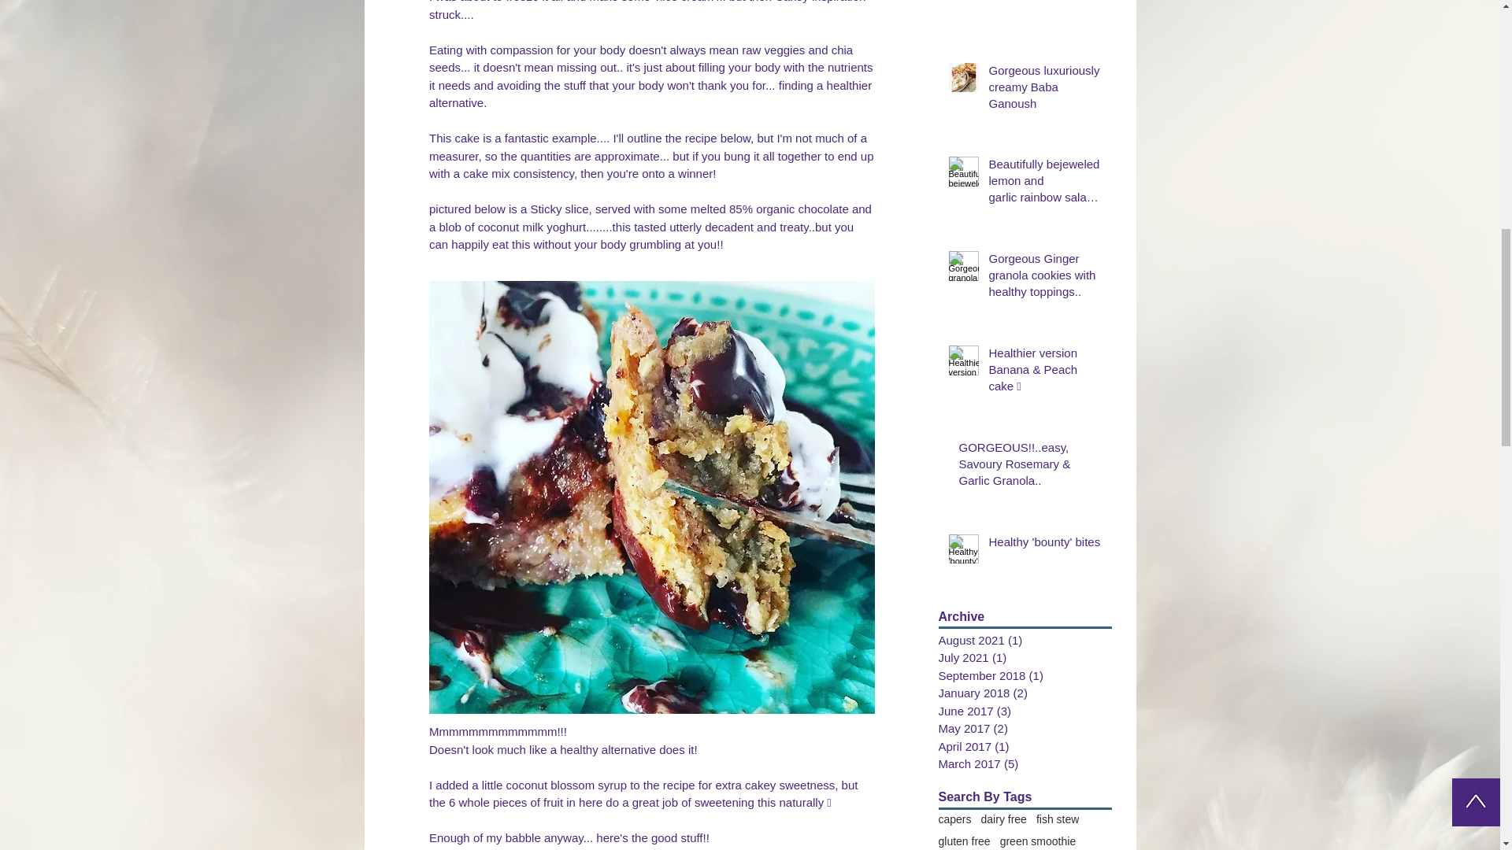 This screenshot has width=1512, height=850. Describe the element at coordinates (1045, 3) in the screenshot. I see `BANG BANG Cauliflower!!` at that location.